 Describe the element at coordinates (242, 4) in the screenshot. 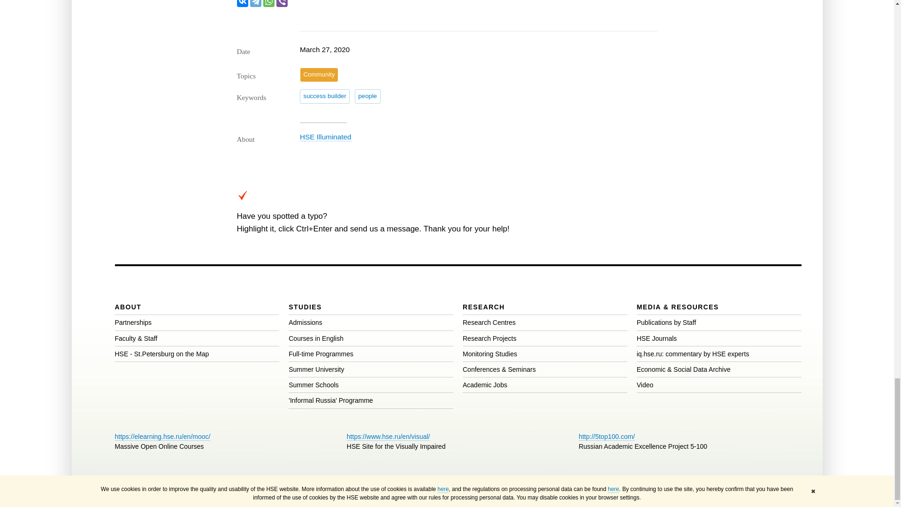

I see `VKontakte` at that location.